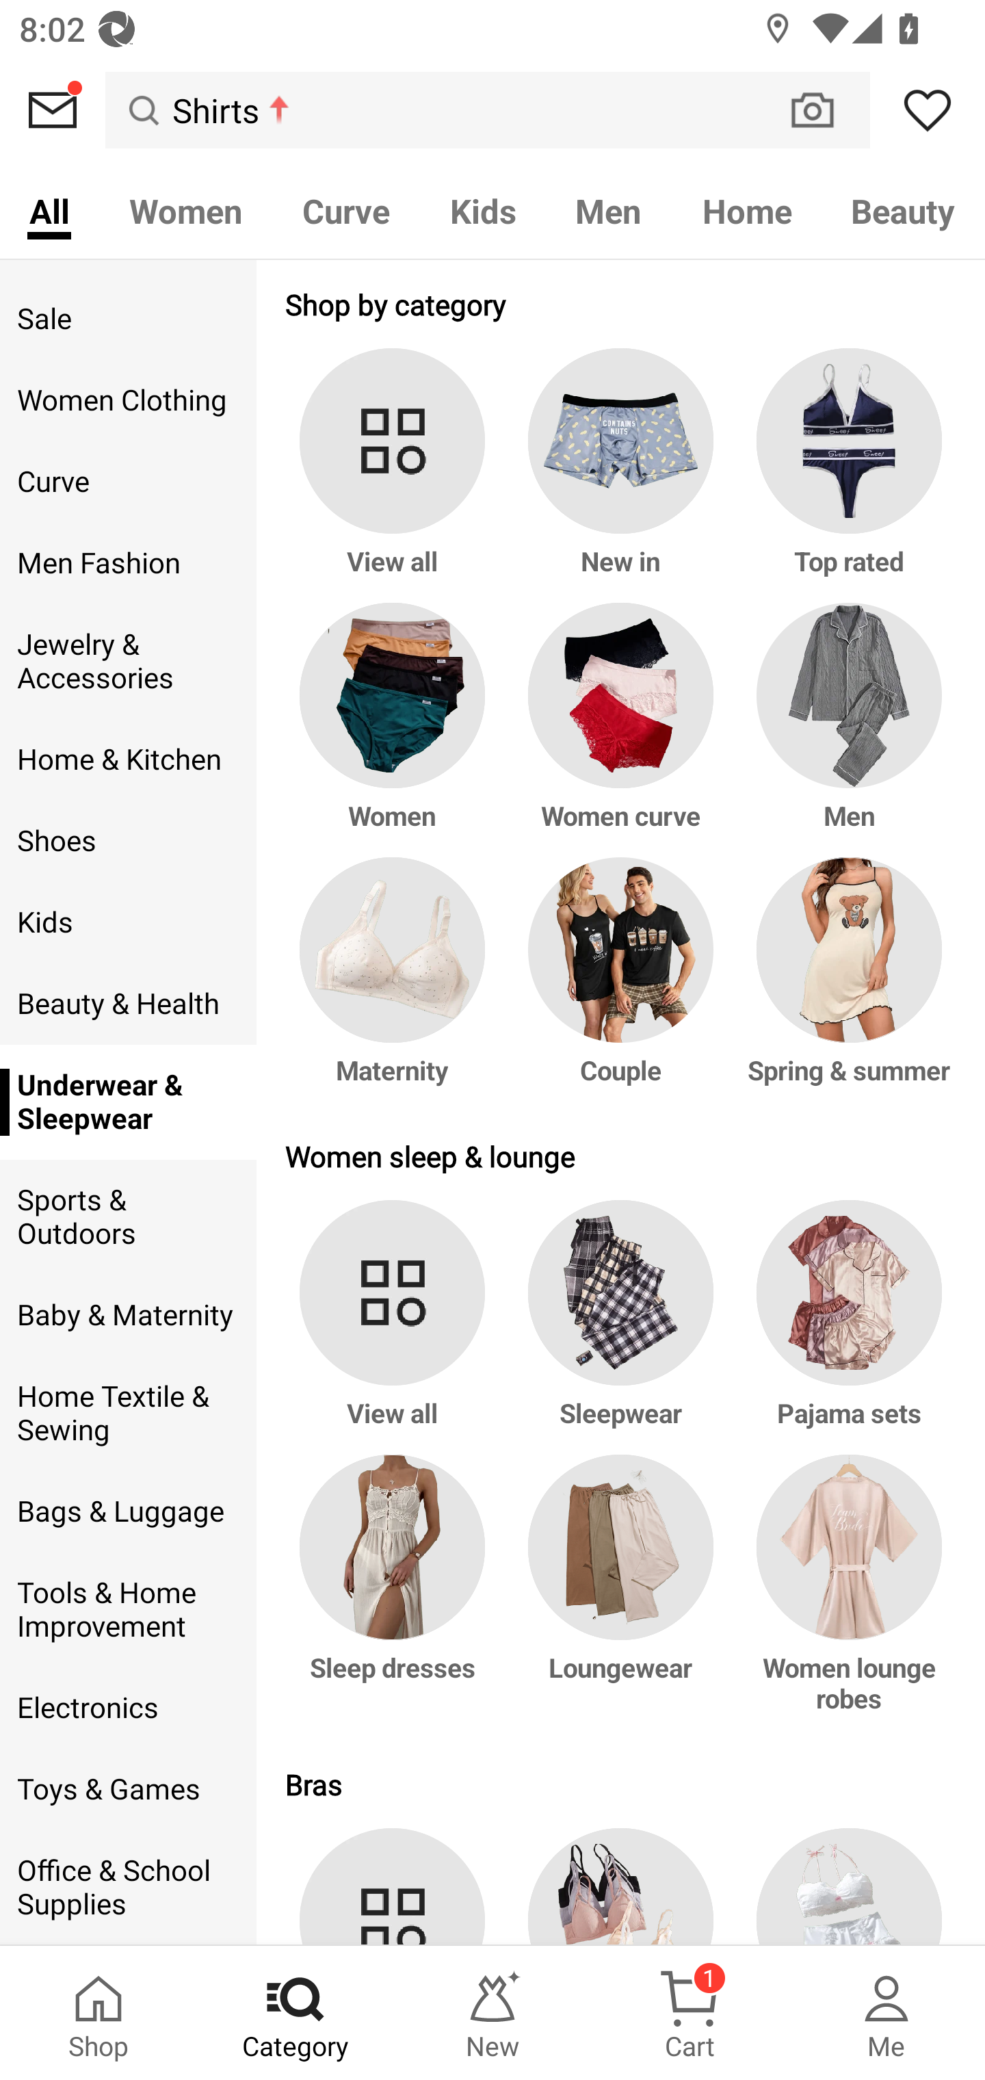  I want to click on Spring & summer, so click(844, 985).